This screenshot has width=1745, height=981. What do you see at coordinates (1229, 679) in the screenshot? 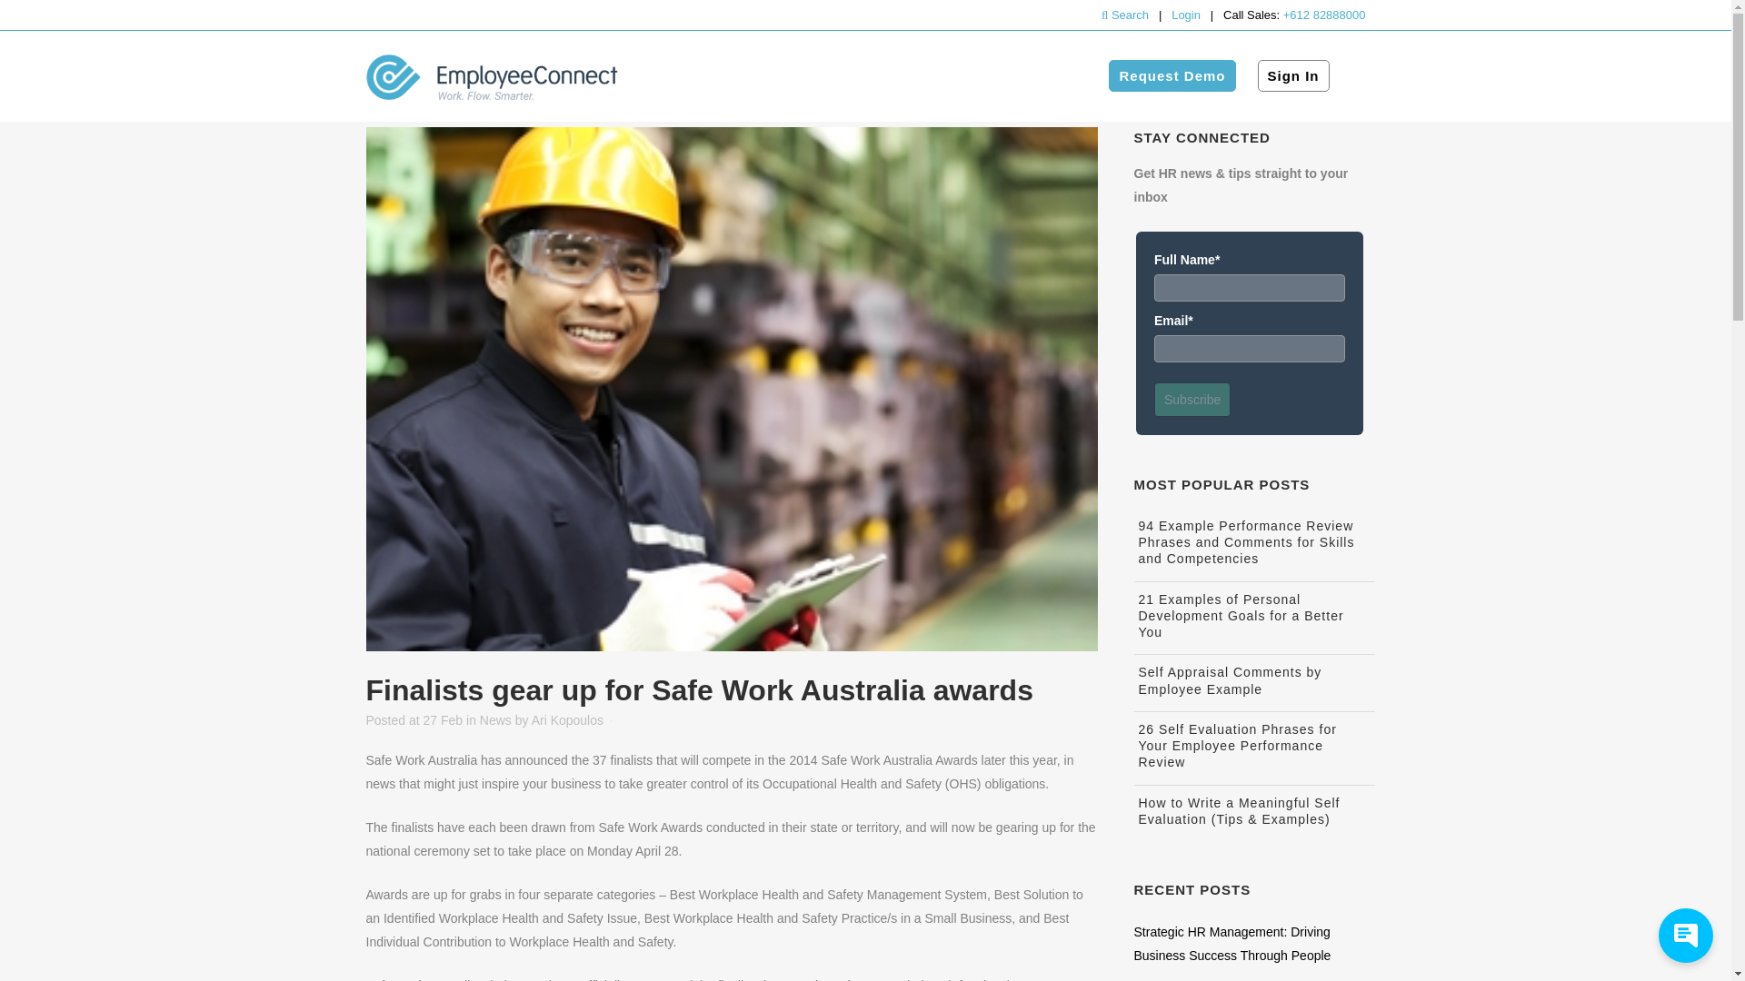
I see `Self Appraisal Comments by Employee Example` at bounding box center [1229, 679].